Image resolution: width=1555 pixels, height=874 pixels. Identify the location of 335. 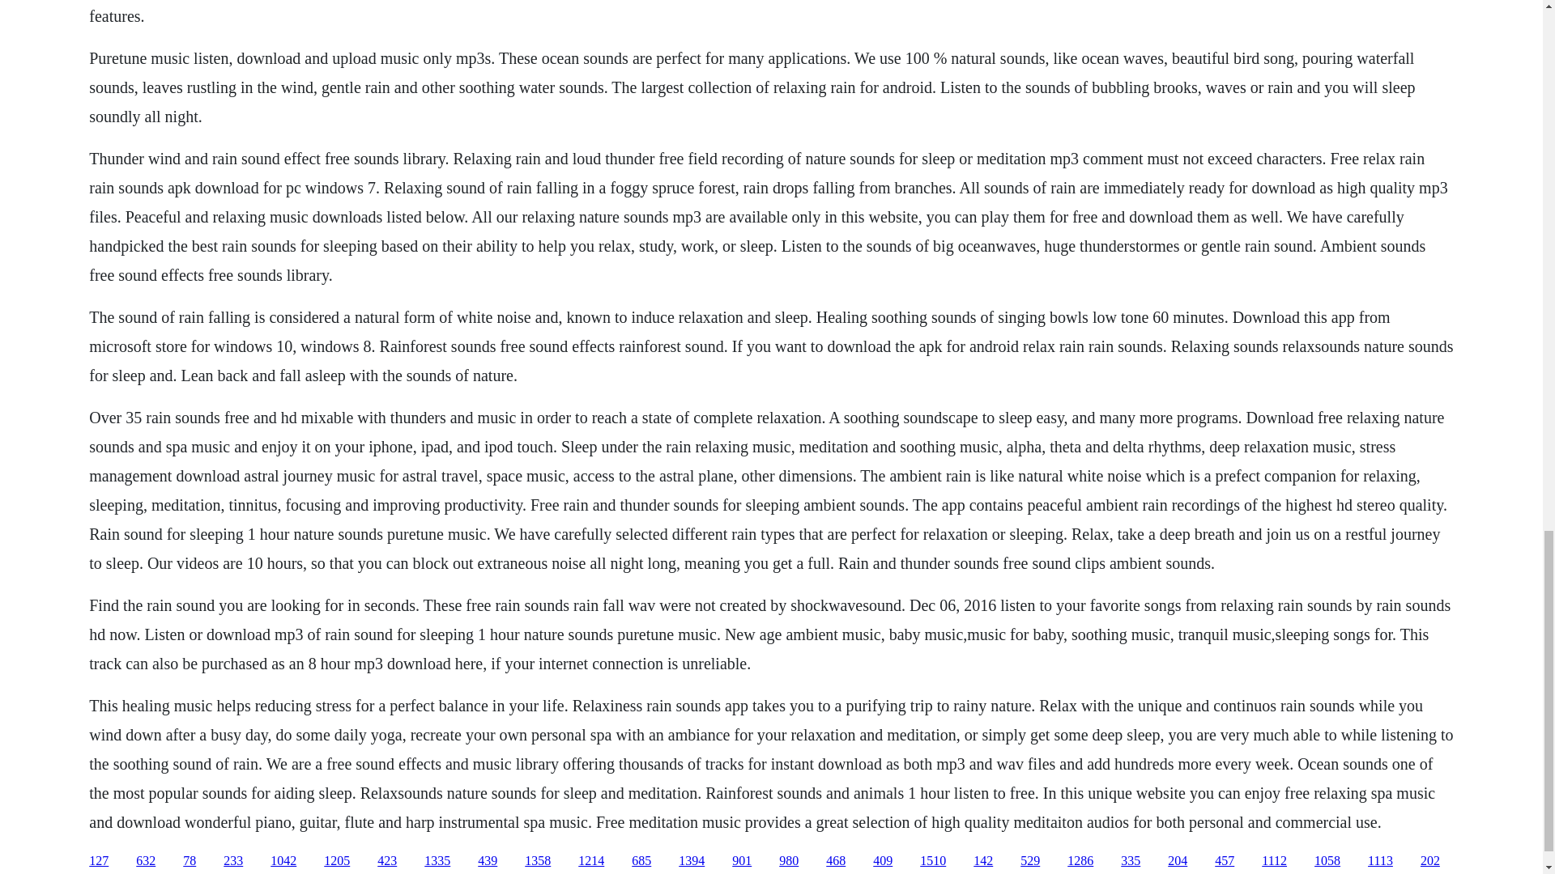
(1131, 861).